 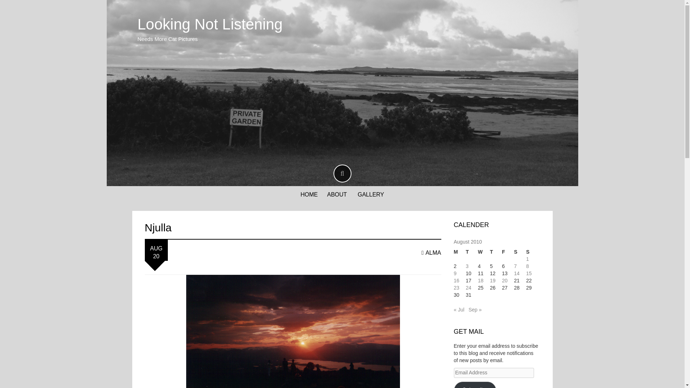 What do you see at coordinates (528, 266) in the screenshot?
I see `8` at bounding box center [528, 266].